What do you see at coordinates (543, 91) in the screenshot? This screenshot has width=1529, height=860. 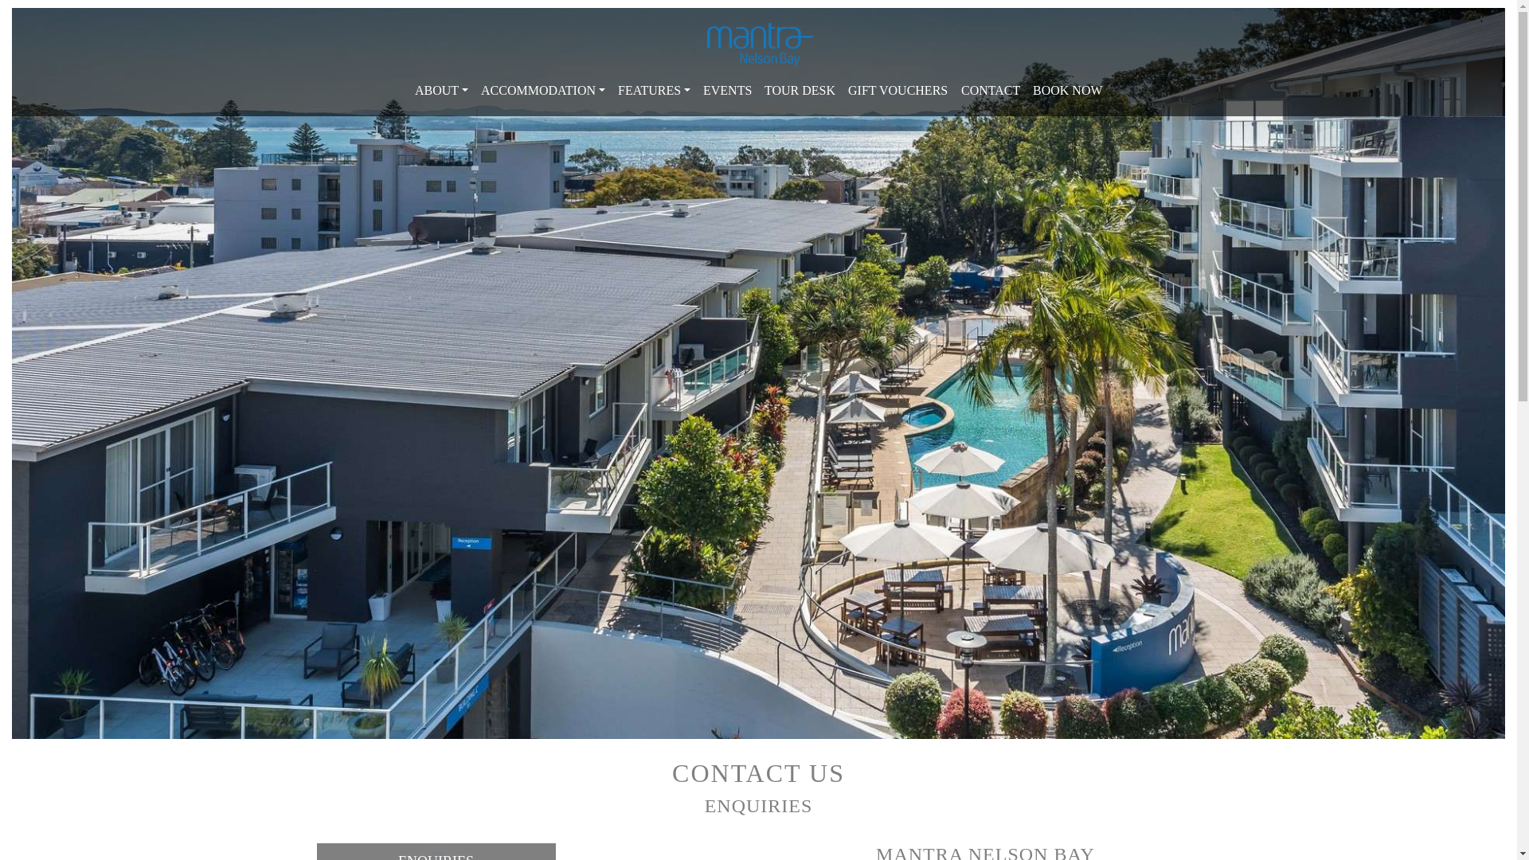 I see `ACCOMMODATION` at bounding box center [543, 91].